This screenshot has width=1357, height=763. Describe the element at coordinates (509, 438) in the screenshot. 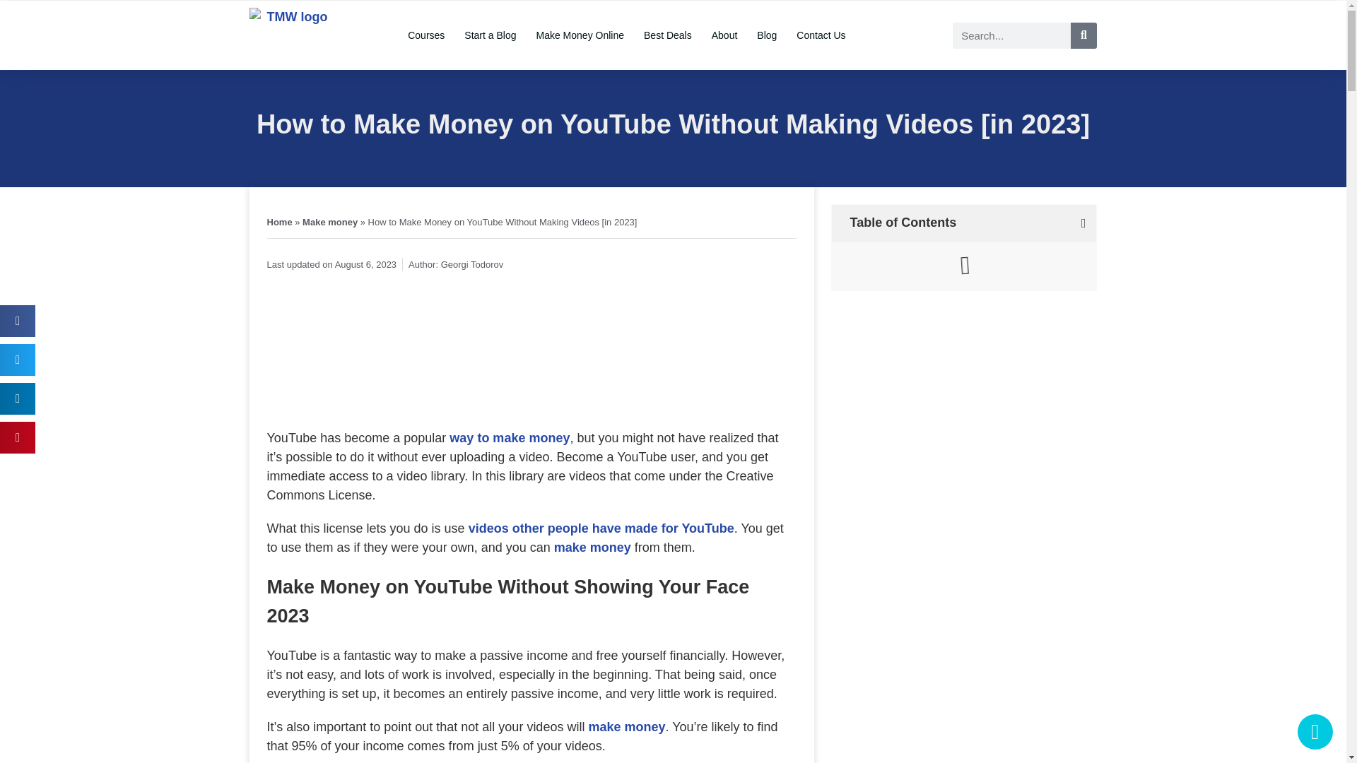

I see `way to make money` at that location.